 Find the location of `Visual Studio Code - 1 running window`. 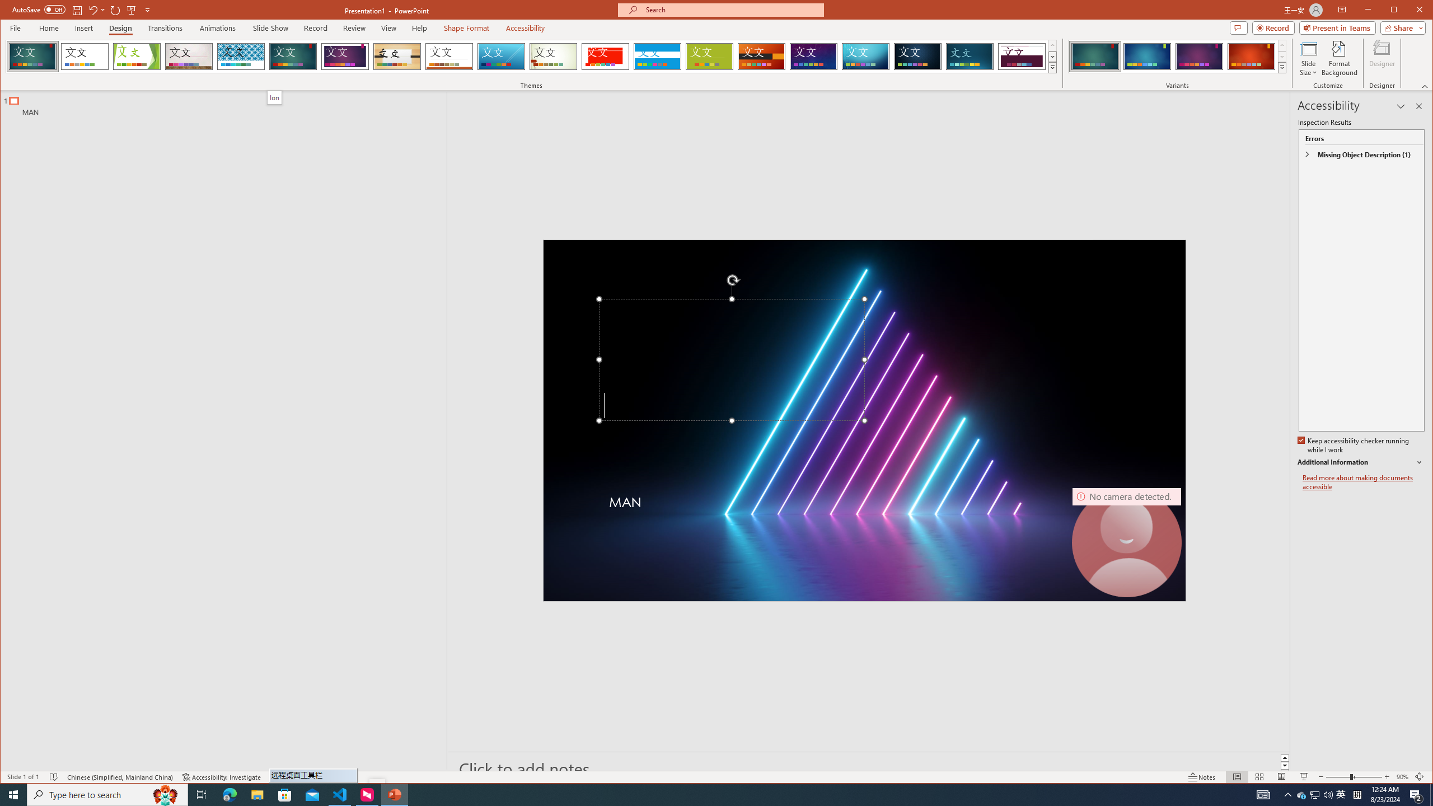

Visual Studio Code - 1 running window is located at coordinates (340, 795).